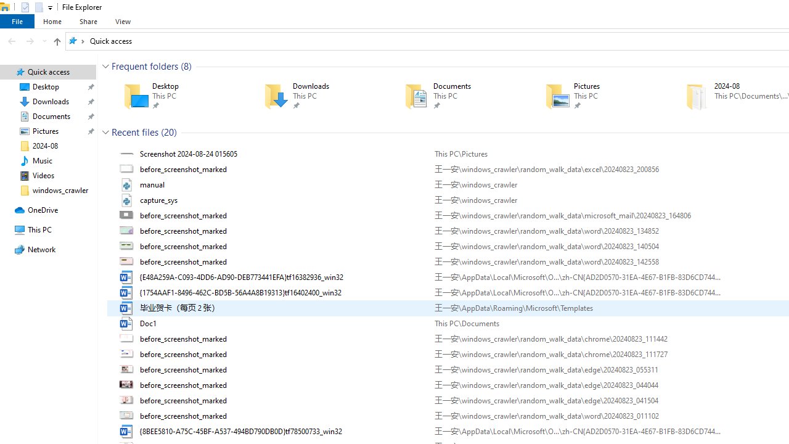 Image resolution: width=789 pixels, height=444 pixels. I want to click on System, so click(6, 7).